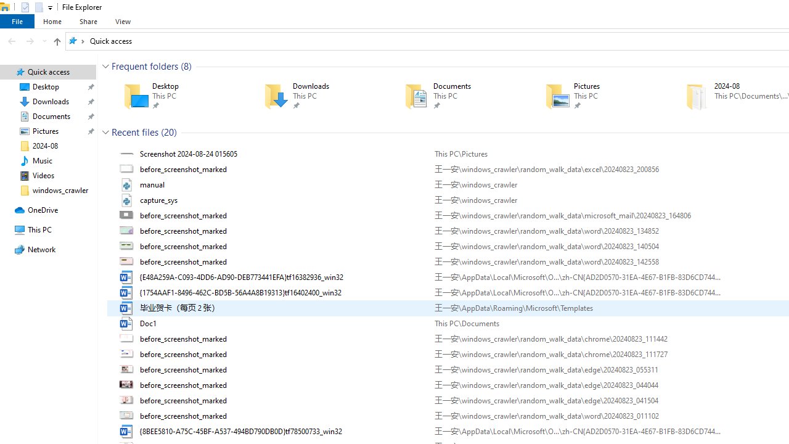 Image resolution: width=789 pixels, height=444 pixels. I want to click on System, so click(6, 7).